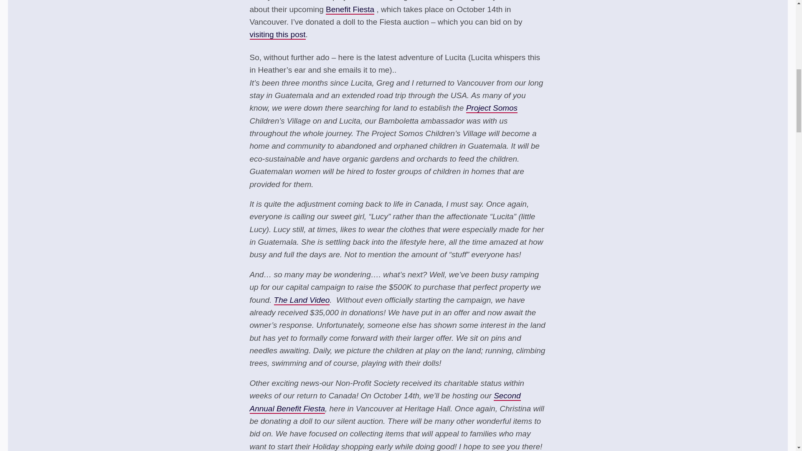 The width and height of the screenshot is (802, 451). I want to click on visiting this post, so click(277, 35).